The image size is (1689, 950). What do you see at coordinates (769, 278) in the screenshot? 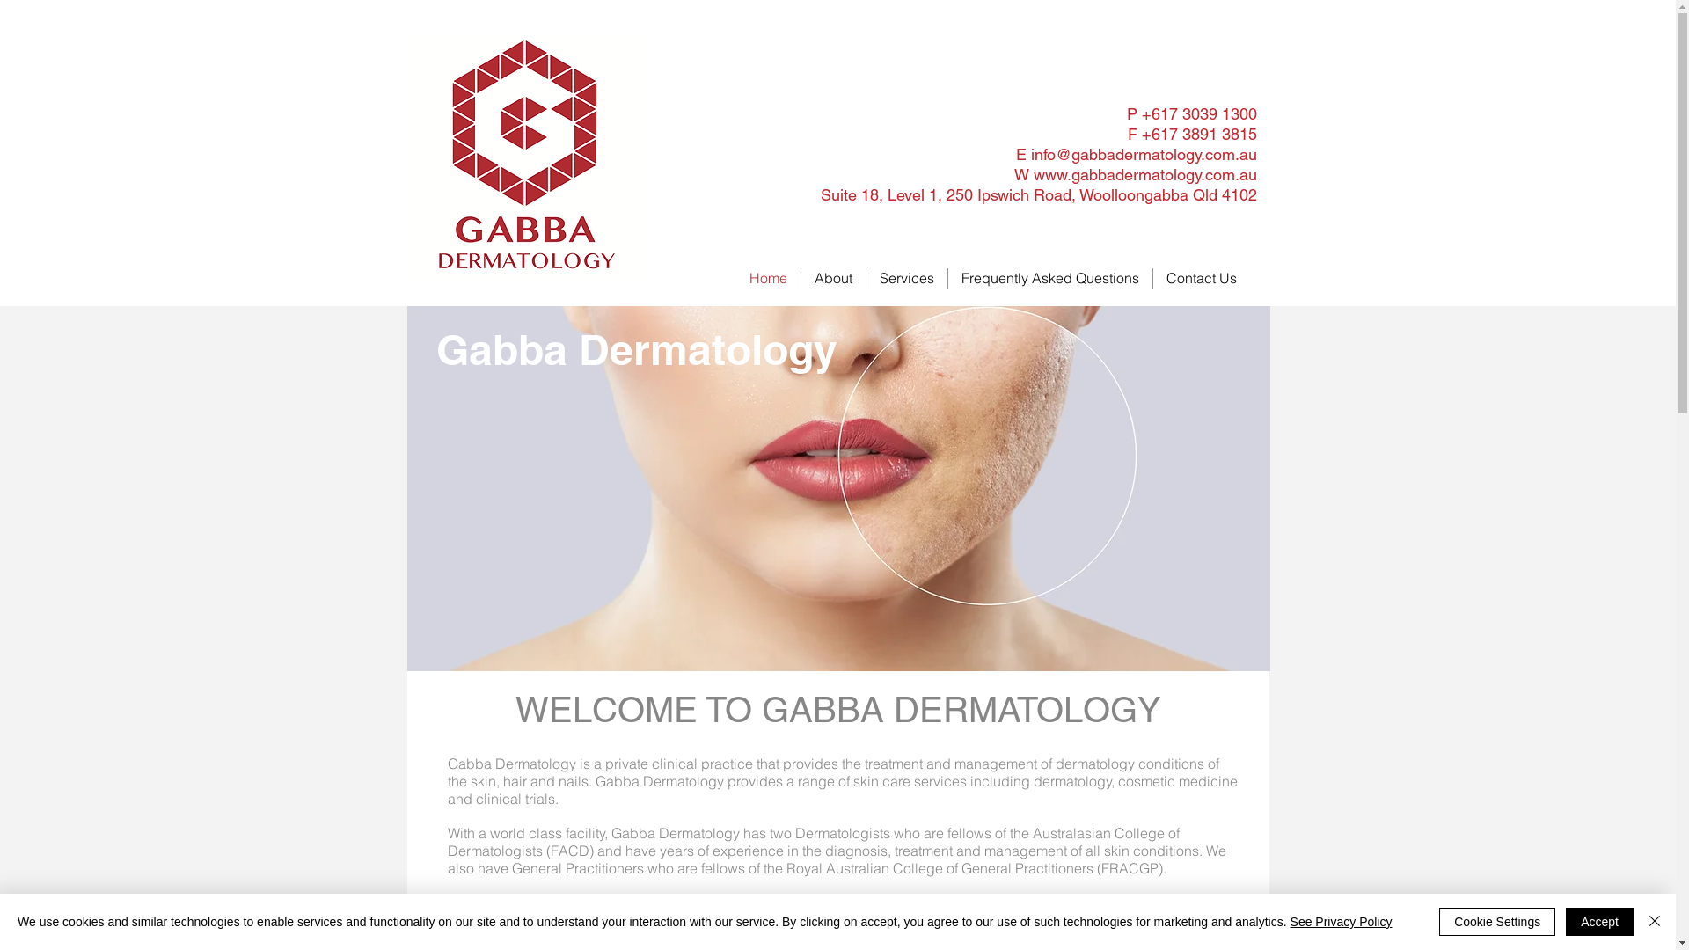
I see `Home` at bounding box center [769, 278].